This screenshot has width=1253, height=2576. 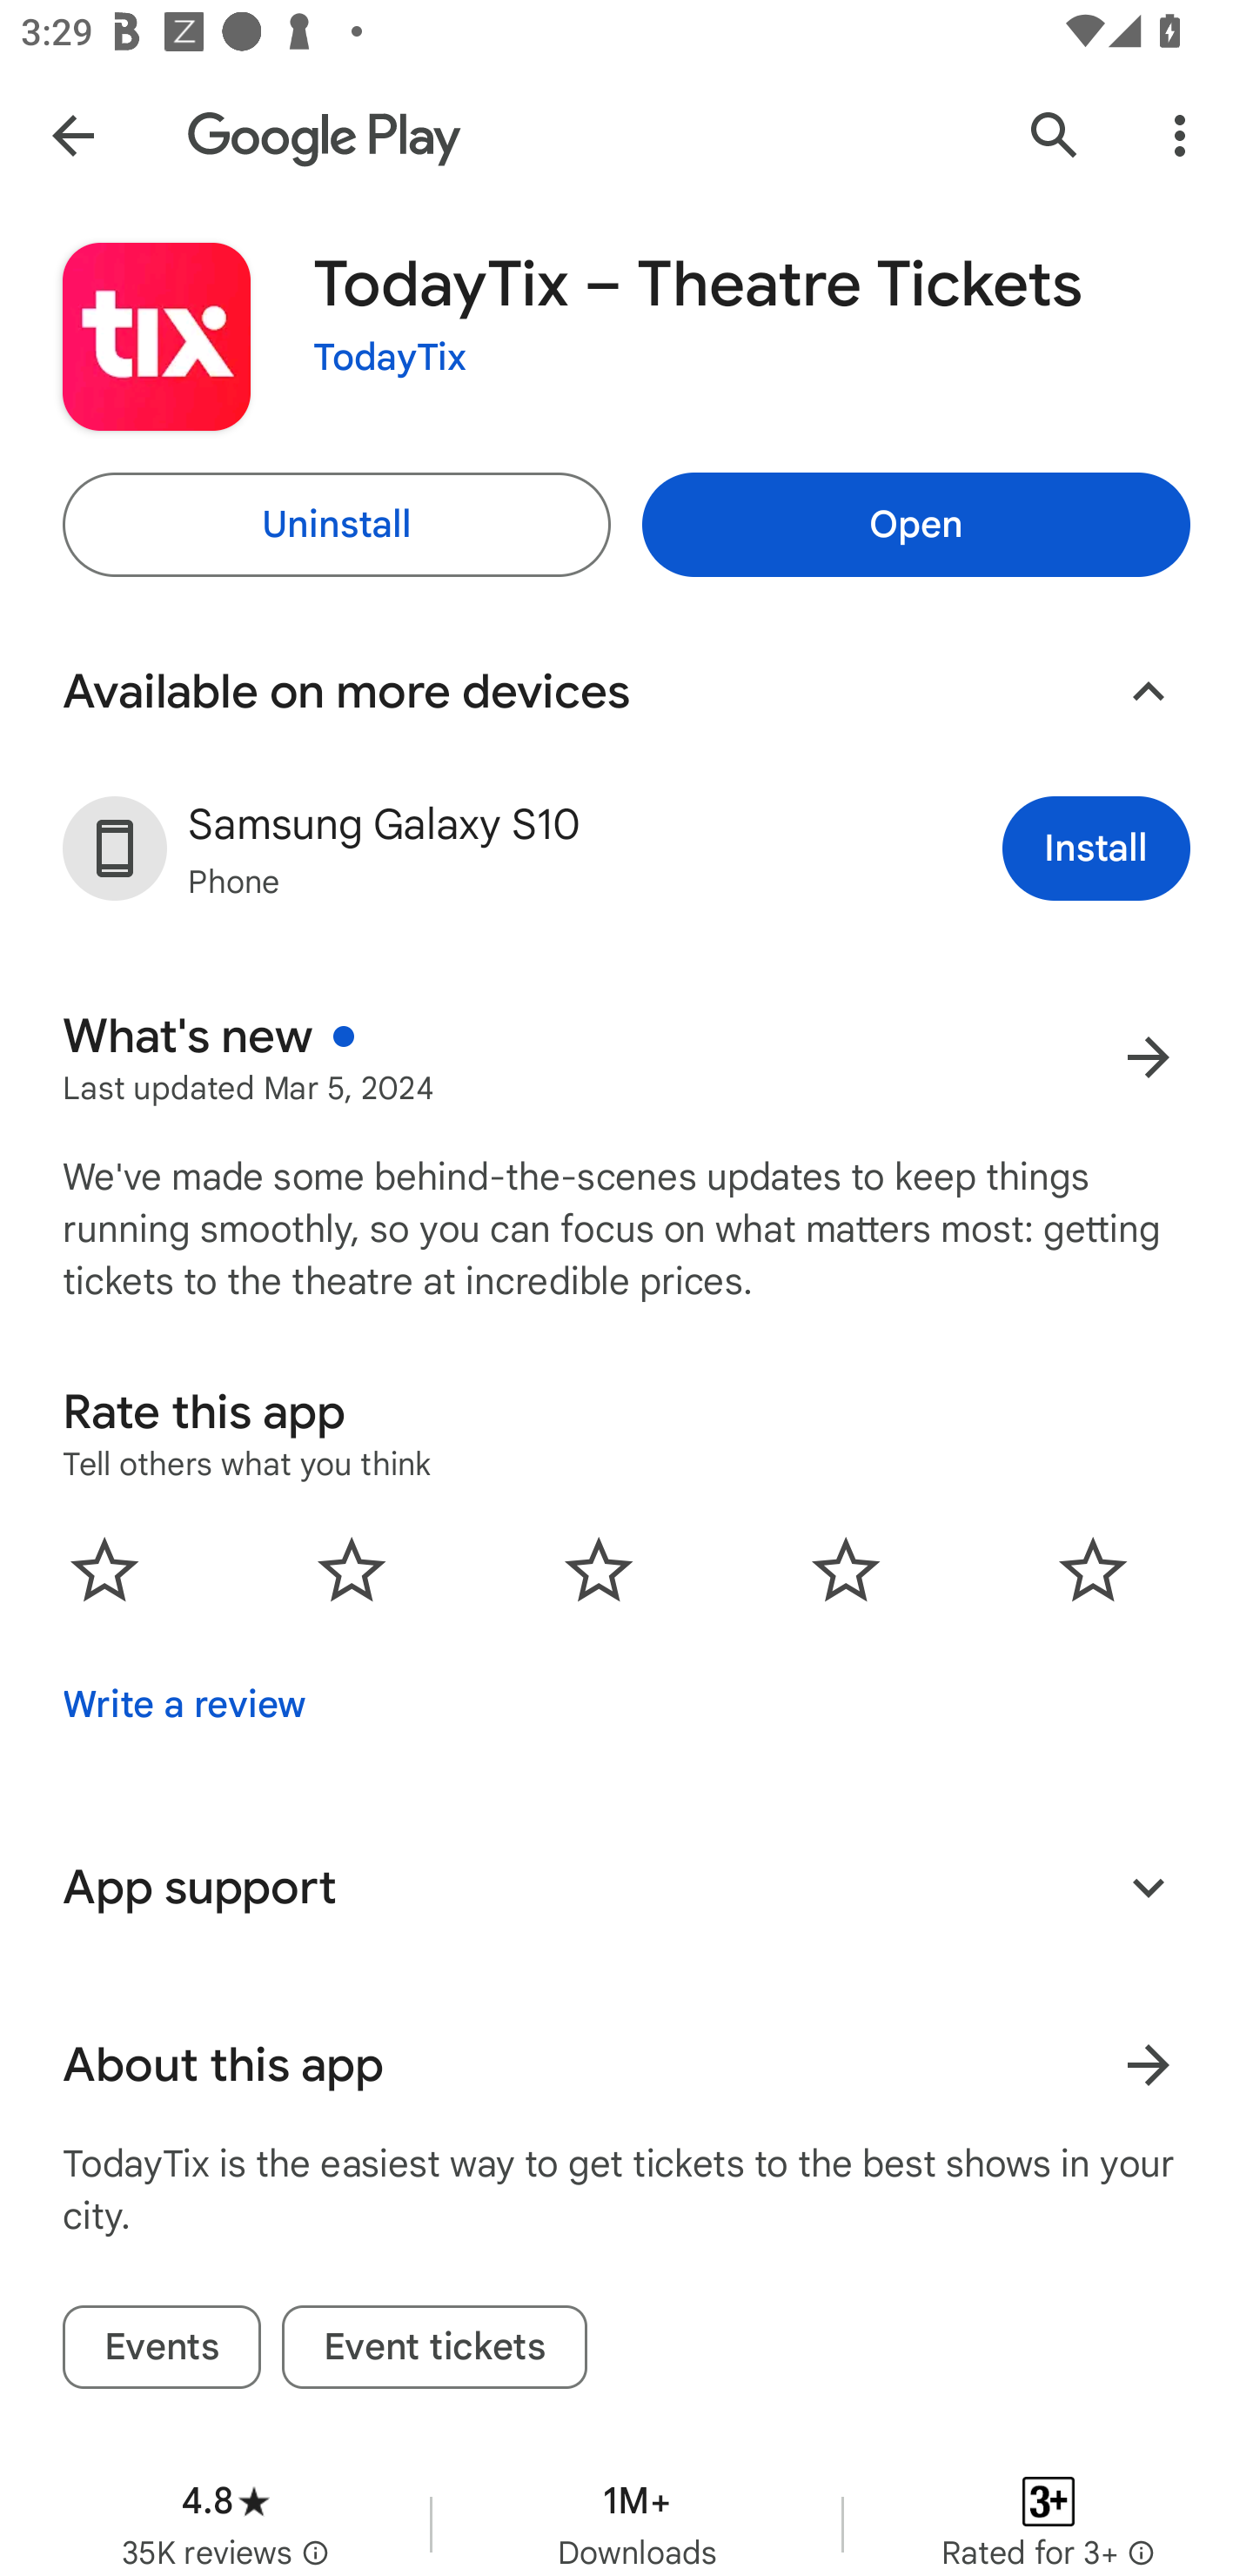 I want to click on Write a review, so click(x=184, y=1705).